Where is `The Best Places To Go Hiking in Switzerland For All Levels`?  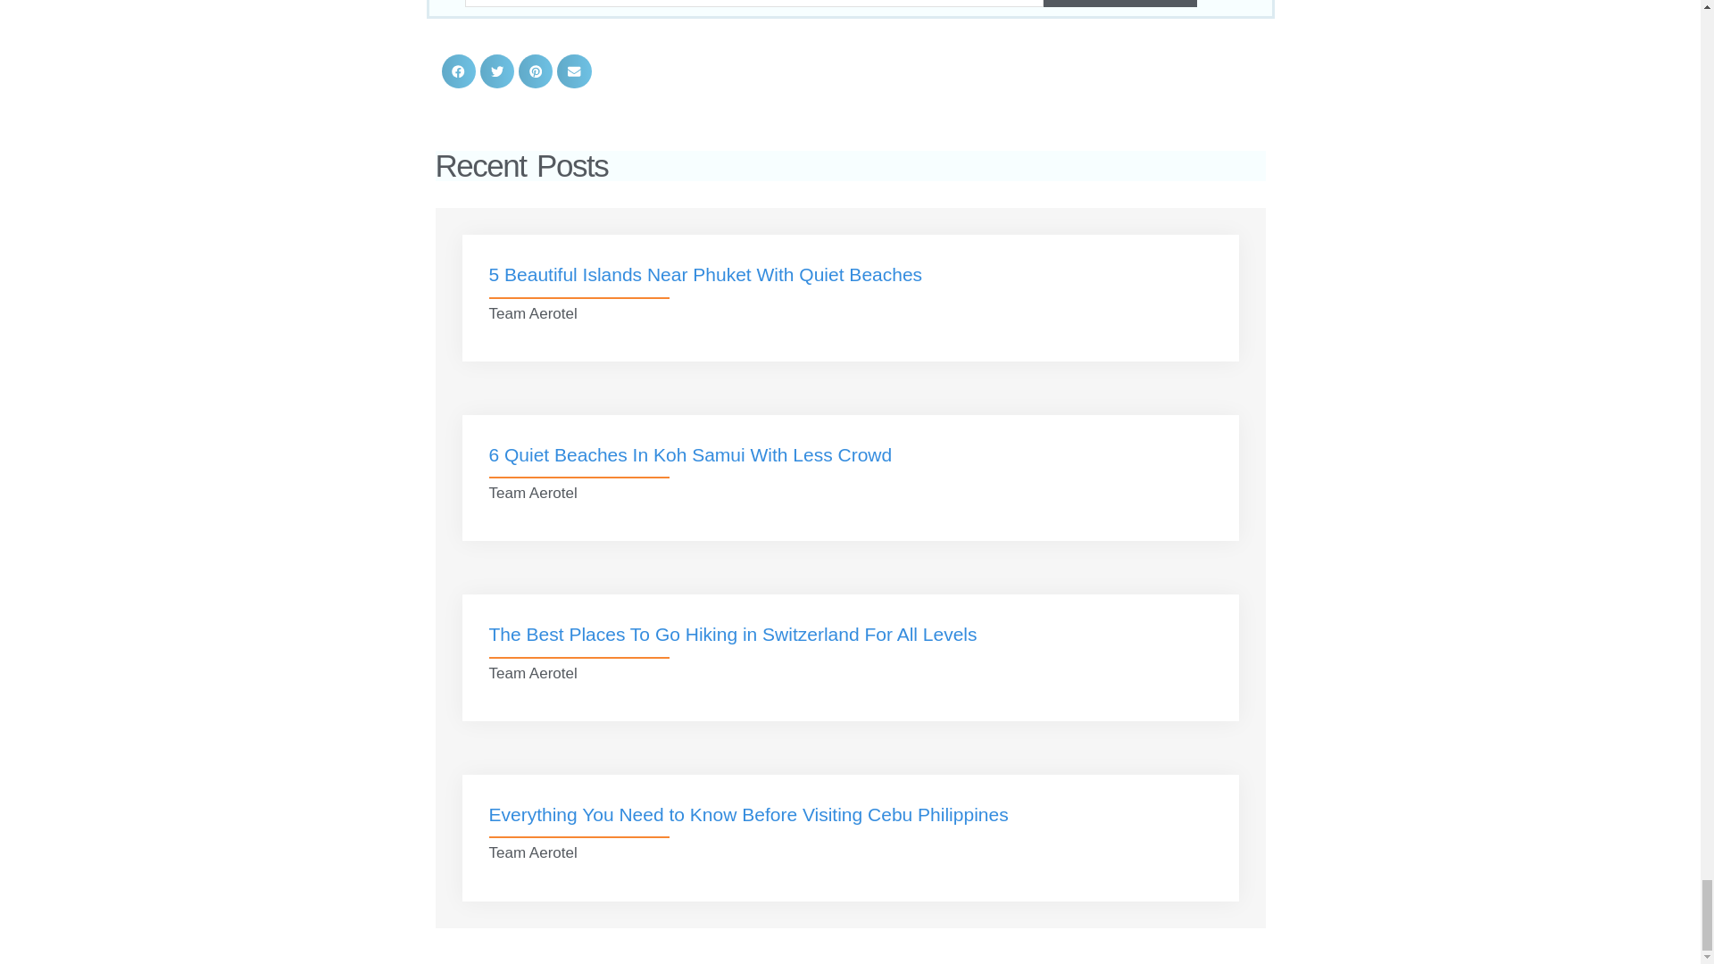 The Best Places To Go Hiking in Switzerland For All Levels is located at coordinates (732, 634).